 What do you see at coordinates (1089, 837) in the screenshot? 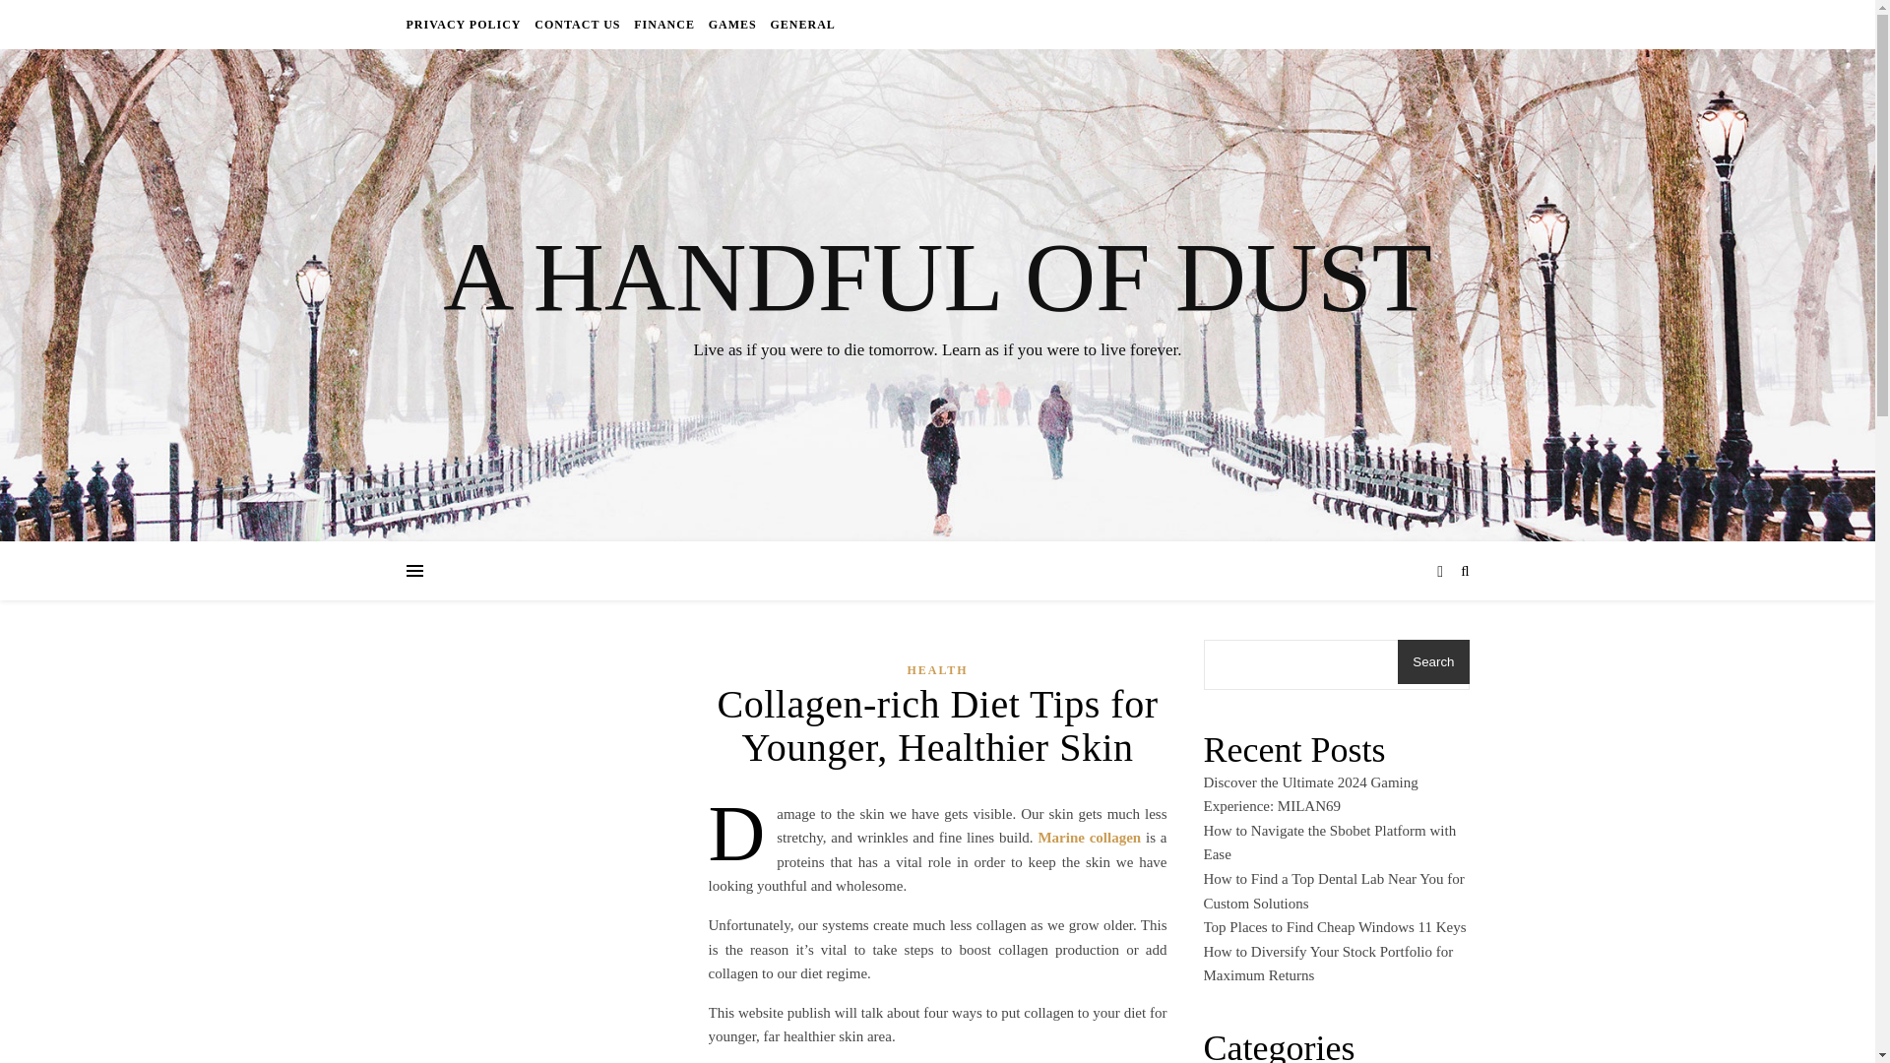
I see `Marine collagen` at bounding box center [1089, 837].